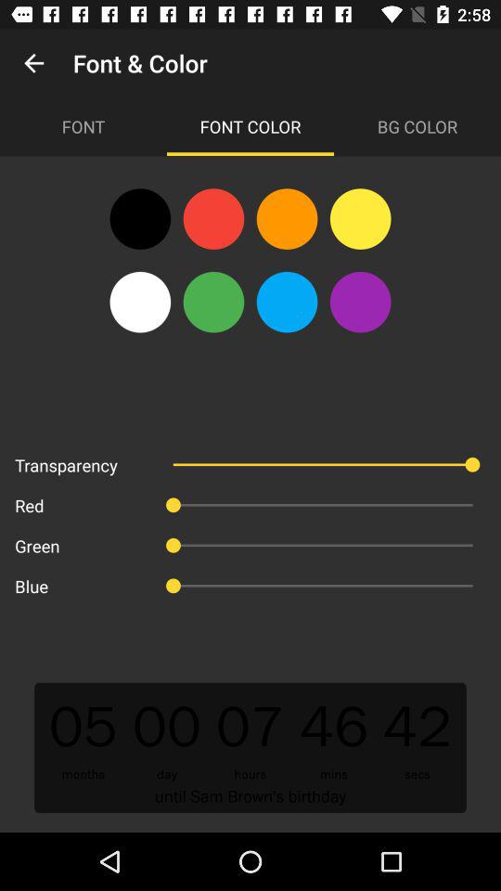 The height and width of the screenshot is (891, 501). What do you see at coordinates (33, 63) in the screenshot?
I see `choose item above the font item` at bounding box center [33, 63].